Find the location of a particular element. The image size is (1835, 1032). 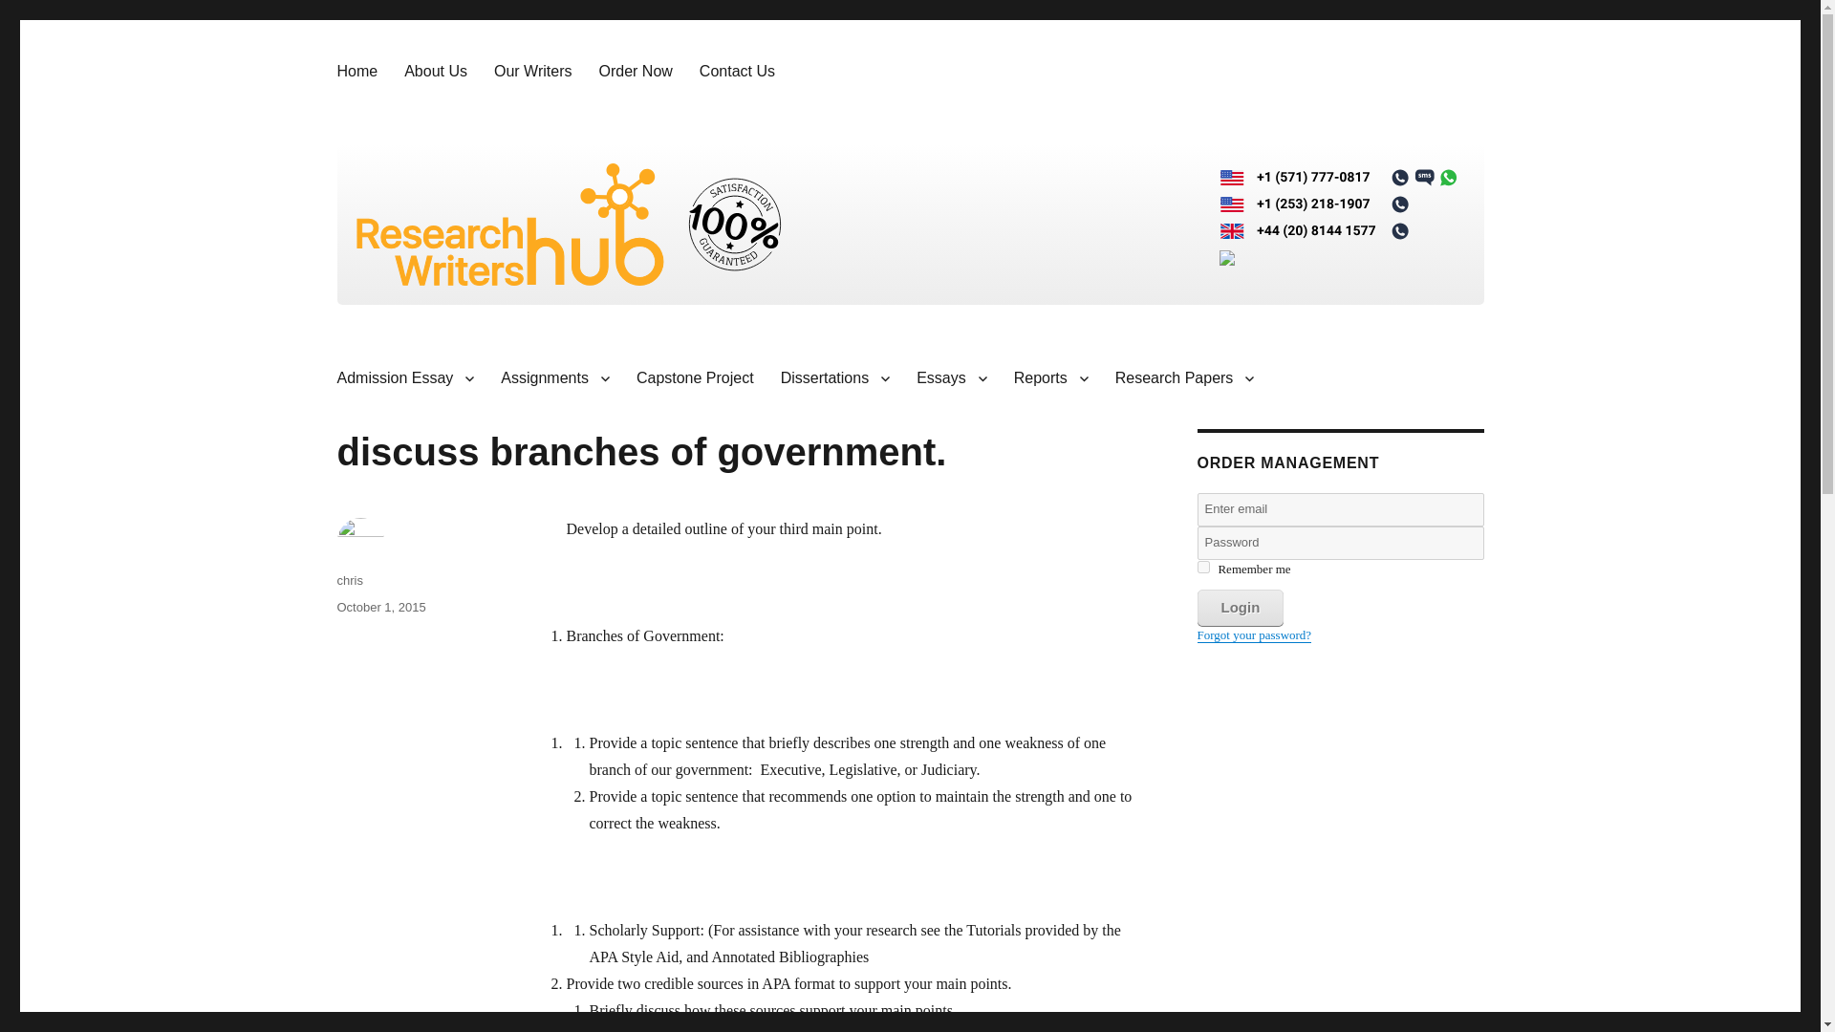

chris is located at coordinates (348, 580).